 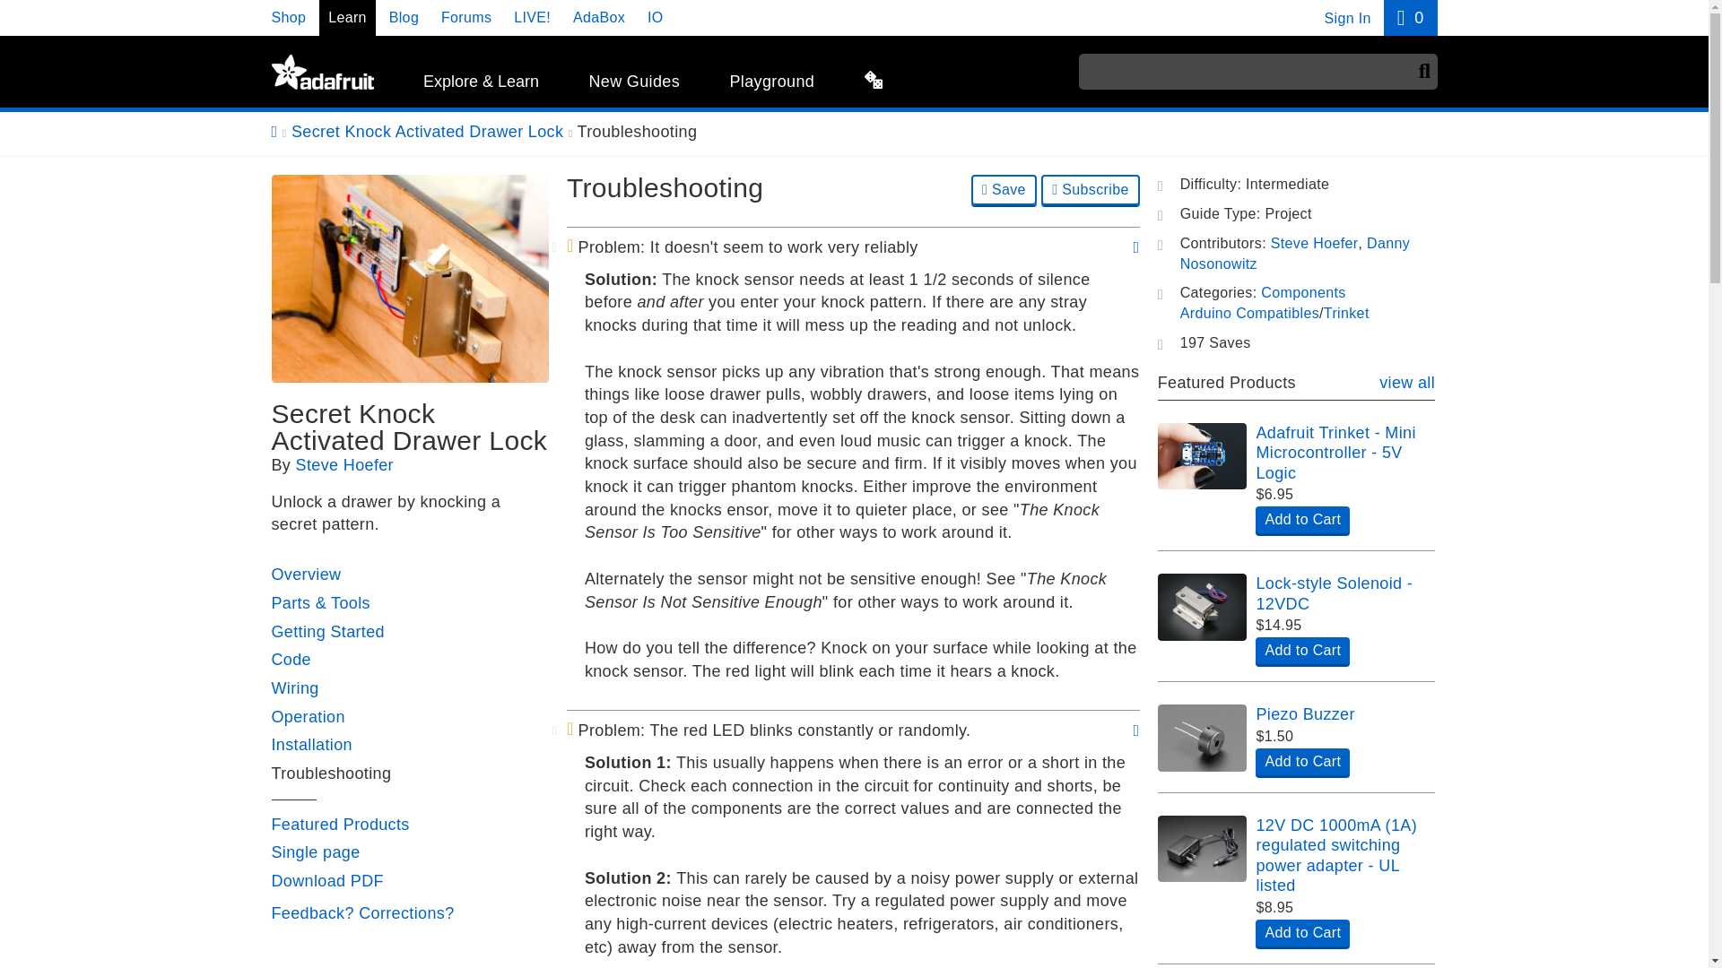 I want to click on 0, so click(x=1410, y=18).